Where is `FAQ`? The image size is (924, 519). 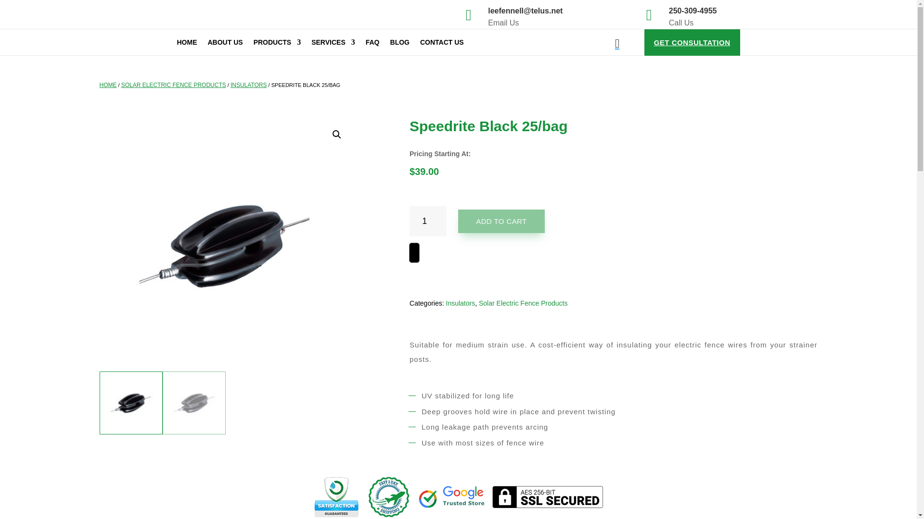 FAQ is located at coordinates (372, 44).